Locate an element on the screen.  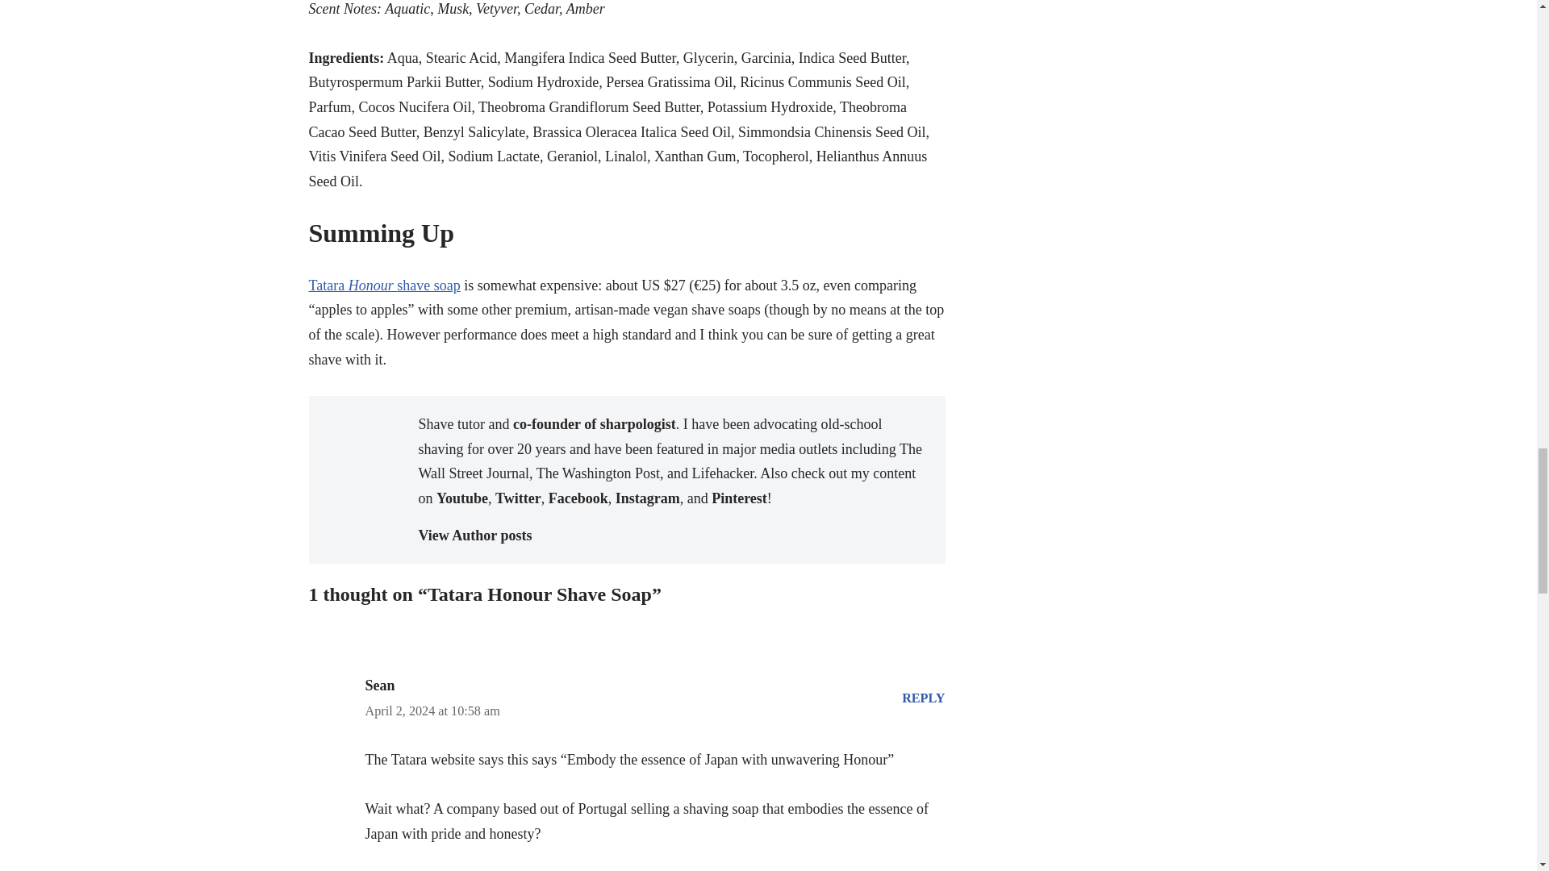
Facebook is located at coordinates (578, 498).